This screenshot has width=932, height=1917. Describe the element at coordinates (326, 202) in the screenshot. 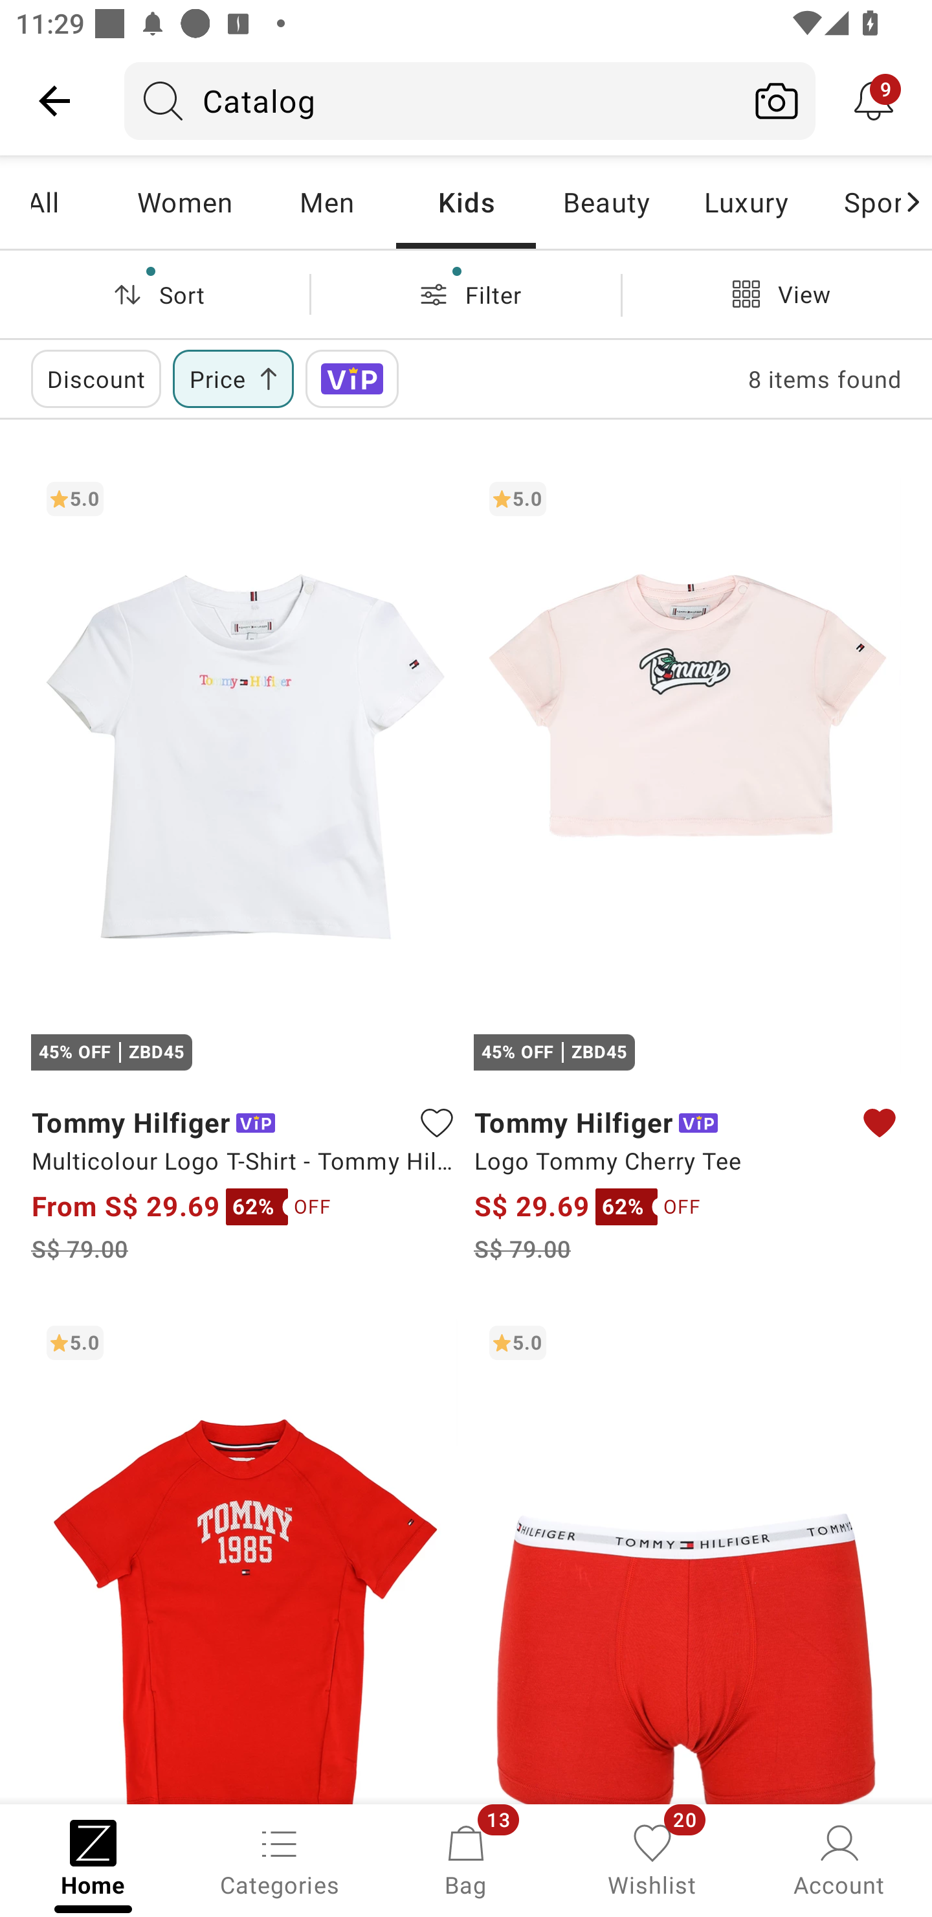

I see `Men` at that location.